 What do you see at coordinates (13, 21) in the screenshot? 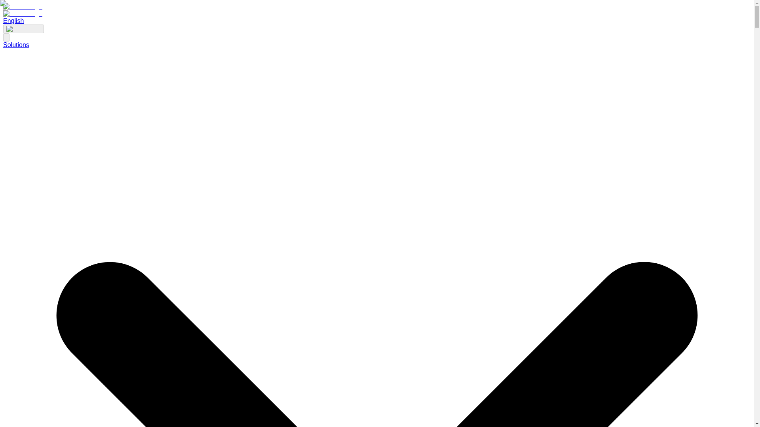
I see `English` at bounding box center [13, 21].